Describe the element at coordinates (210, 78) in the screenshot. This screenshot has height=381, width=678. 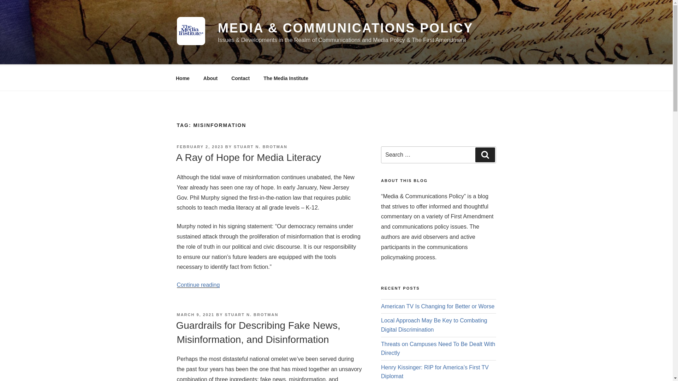
I see `About` at that location.